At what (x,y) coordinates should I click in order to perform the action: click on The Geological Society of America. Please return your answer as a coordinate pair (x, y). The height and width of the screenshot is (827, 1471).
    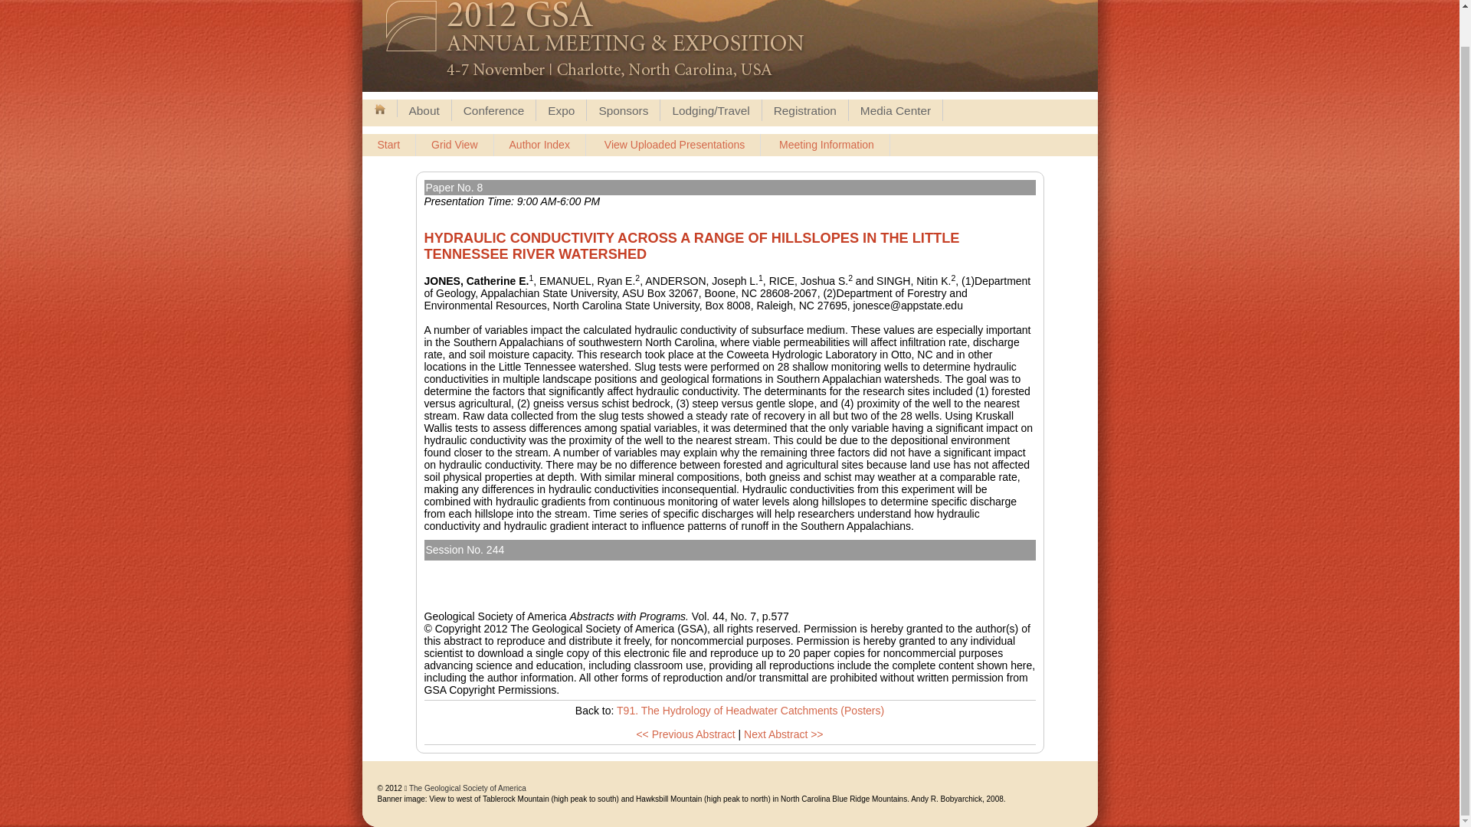
    Looking at the image, I should click on (467, 787).